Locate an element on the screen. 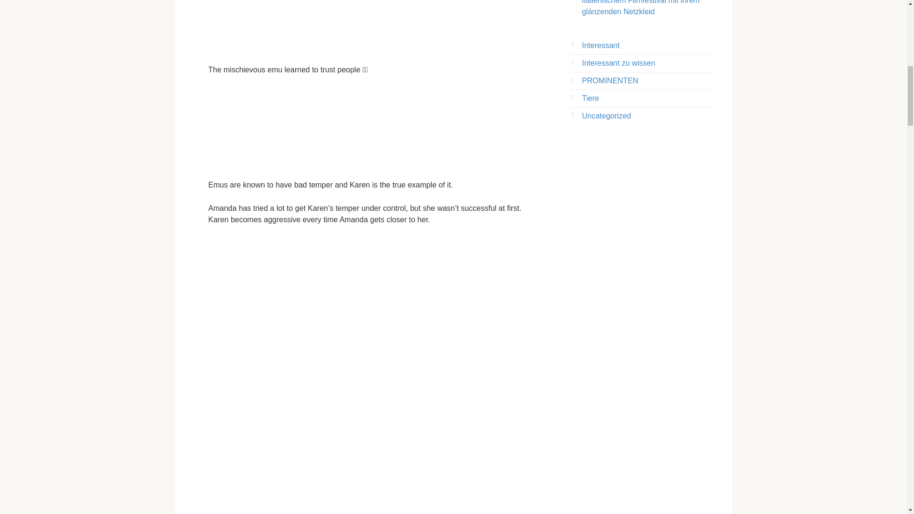  Advertisement is located at coordinates (368, 128).